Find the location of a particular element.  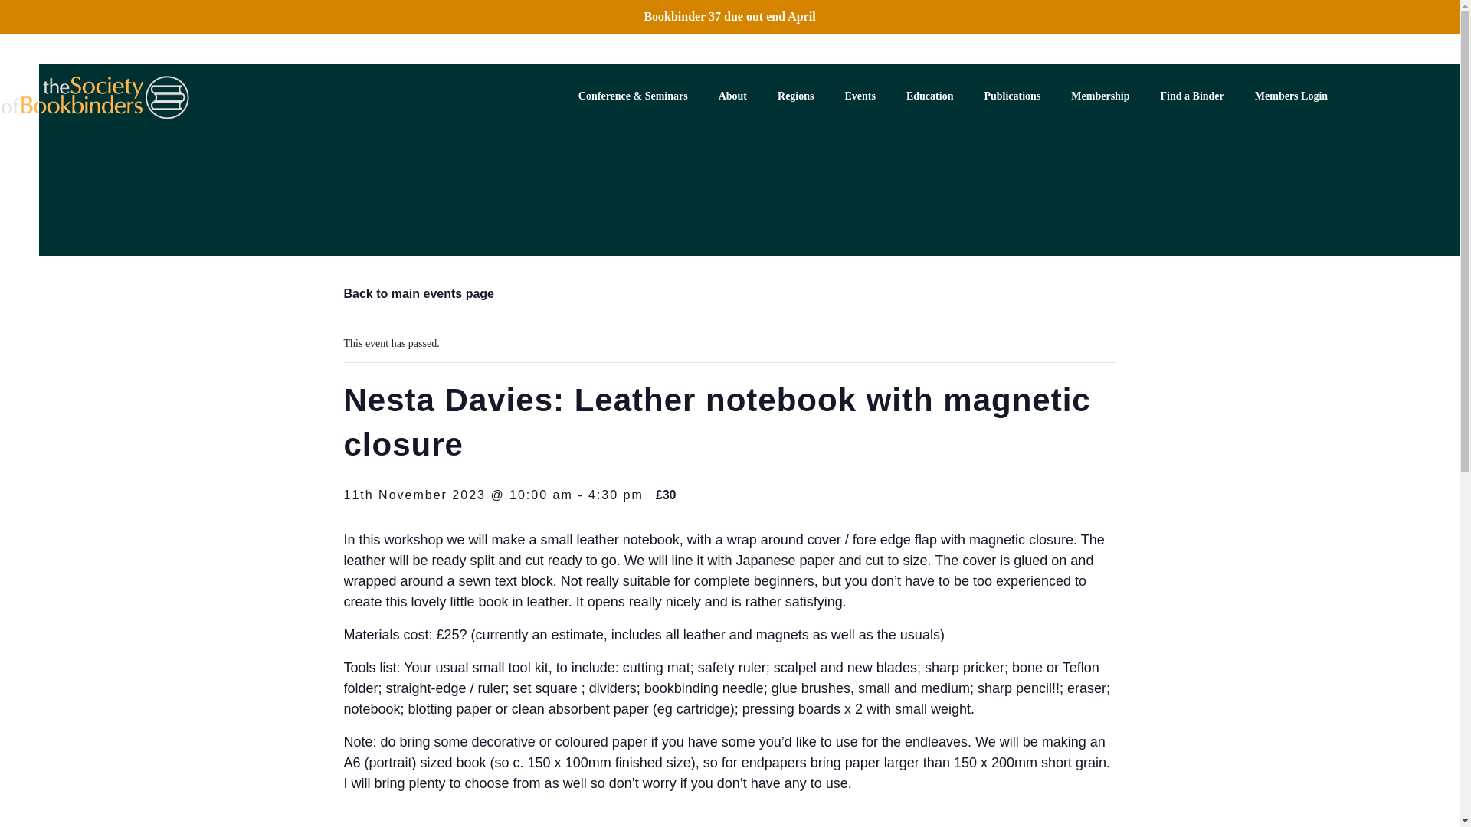

Regions is located at coordinates (795, 96).